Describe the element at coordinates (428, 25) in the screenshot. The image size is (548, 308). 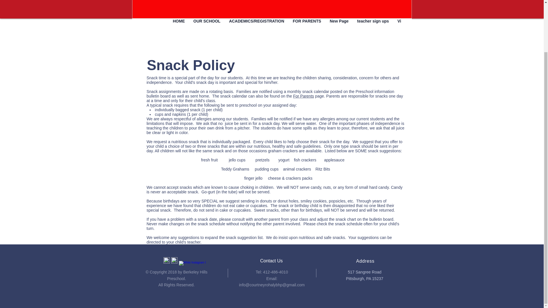
I see `Visitation Sign-Up for Sept. 2020` at that location.